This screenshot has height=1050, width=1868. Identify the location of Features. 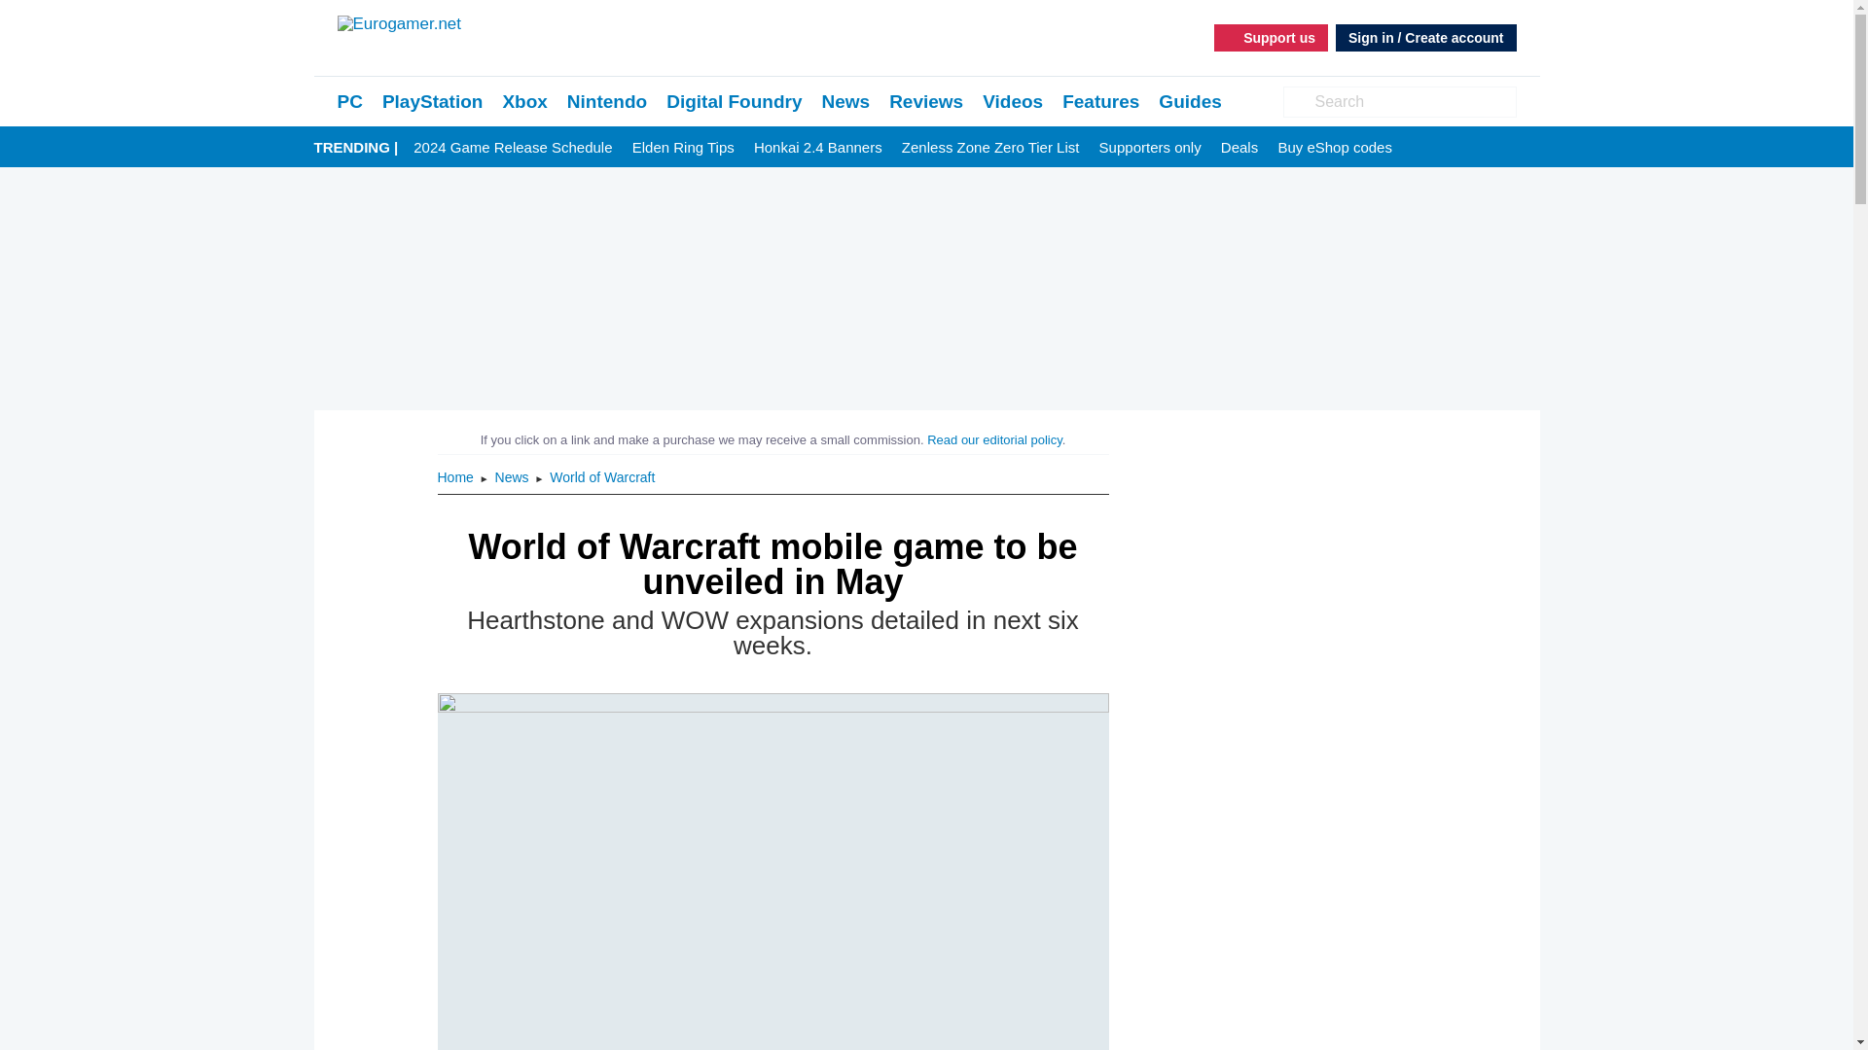
(1101, 101).